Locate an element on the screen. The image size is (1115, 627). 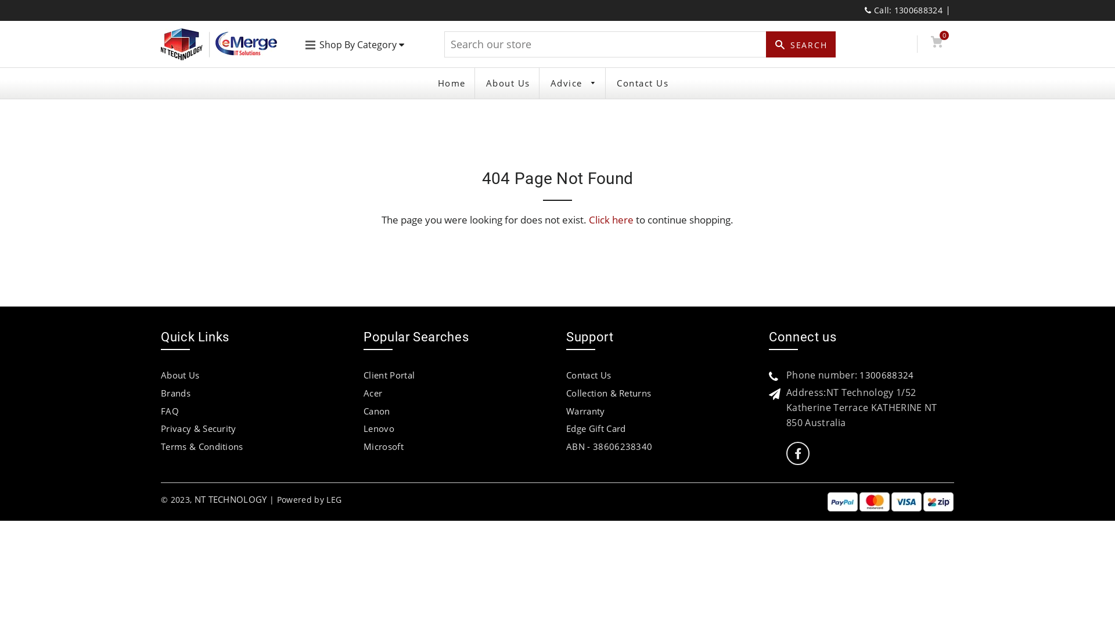
FAQ is located at coordinates (170, 411).